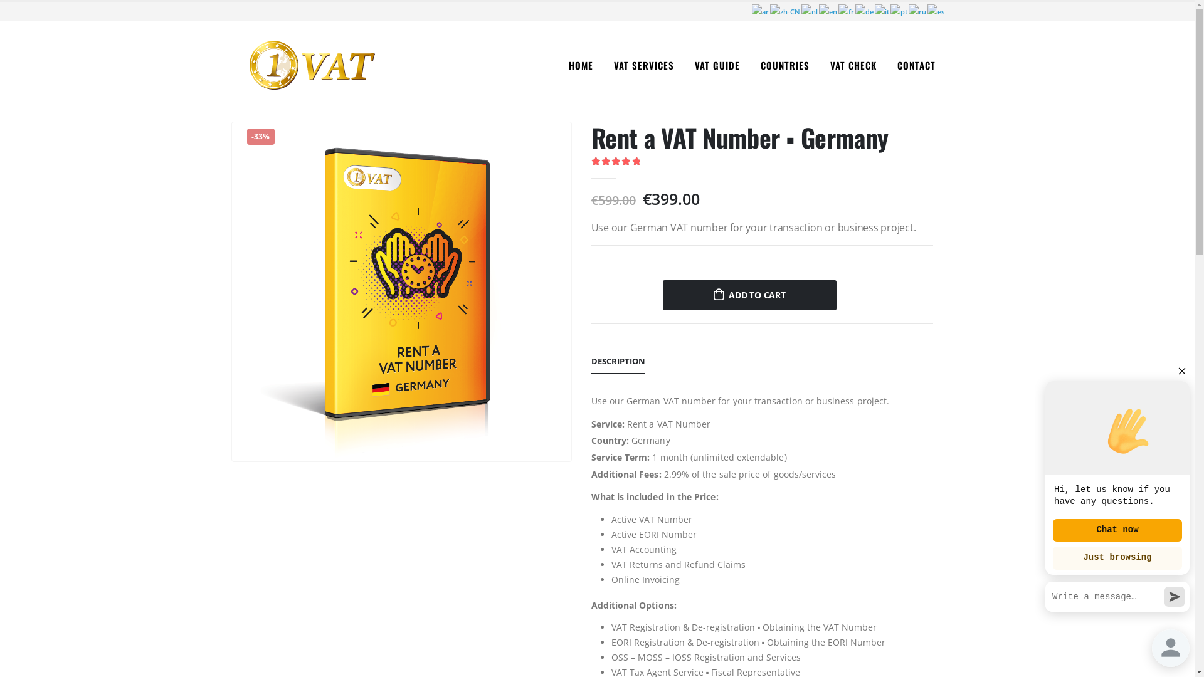 The width and height of the screenshot is (1204, 677). I want to click on COUNTRIES, so click(784, 65).